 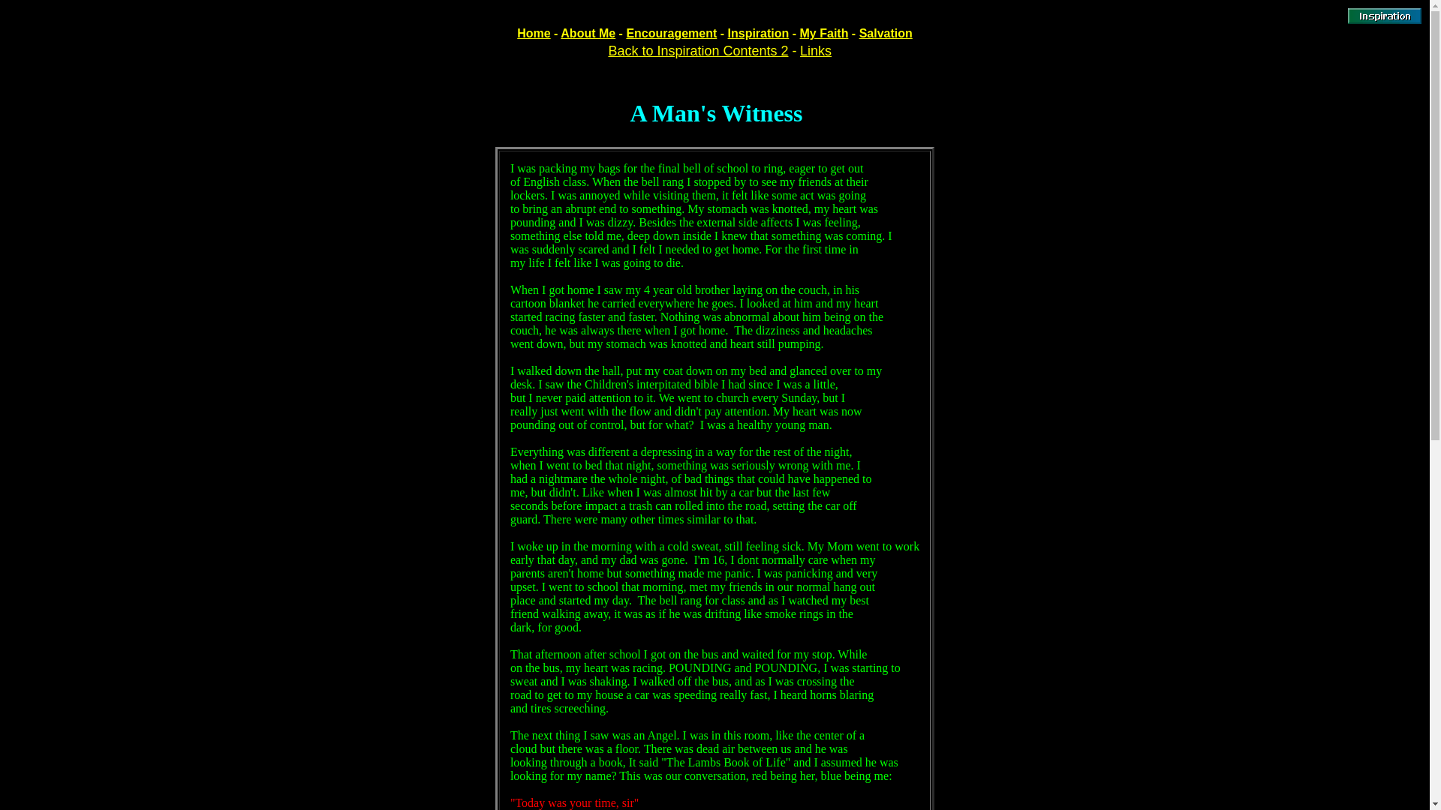 I want to click on Encouragement, so click(x=671, y=33).